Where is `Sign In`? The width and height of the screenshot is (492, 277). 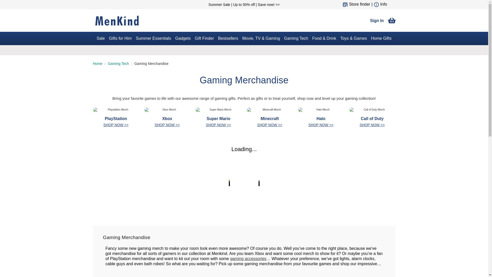
Sign In is located at coordinates (377, 20).